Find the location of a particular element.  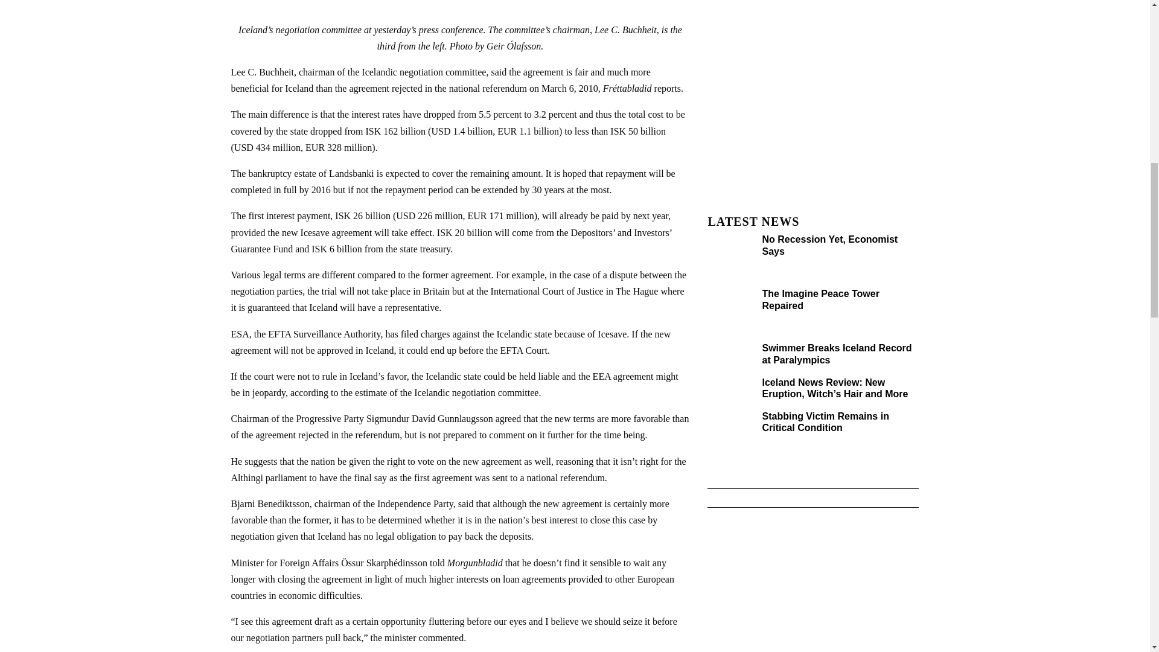

The Imagine Peace Tower Repaired is located at coordinates (820, 299).